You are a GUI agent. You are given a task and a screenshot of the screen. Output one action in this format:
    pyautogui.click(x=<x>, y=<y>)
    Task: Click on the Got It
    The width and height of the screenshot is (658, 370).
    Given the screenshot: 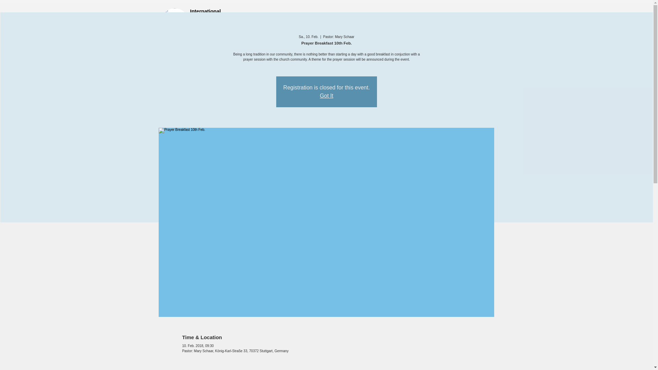 What is the action you would take?
    pyautogui.click(x=326, y=96)
    